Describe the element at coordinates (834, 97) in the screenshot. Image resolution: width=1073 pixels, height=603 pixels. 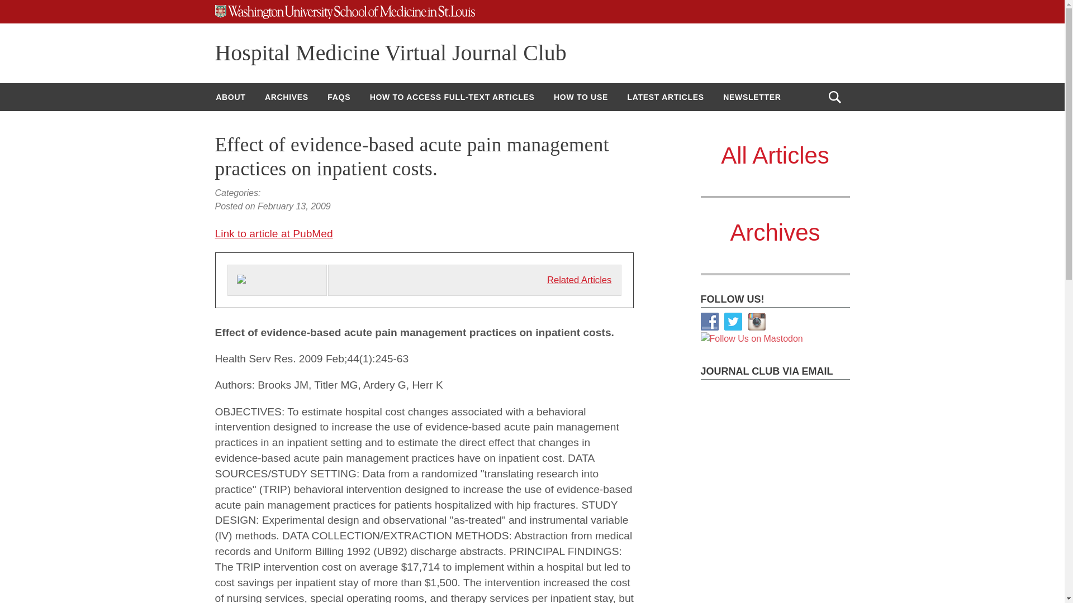
I see `Open Search` at that location.